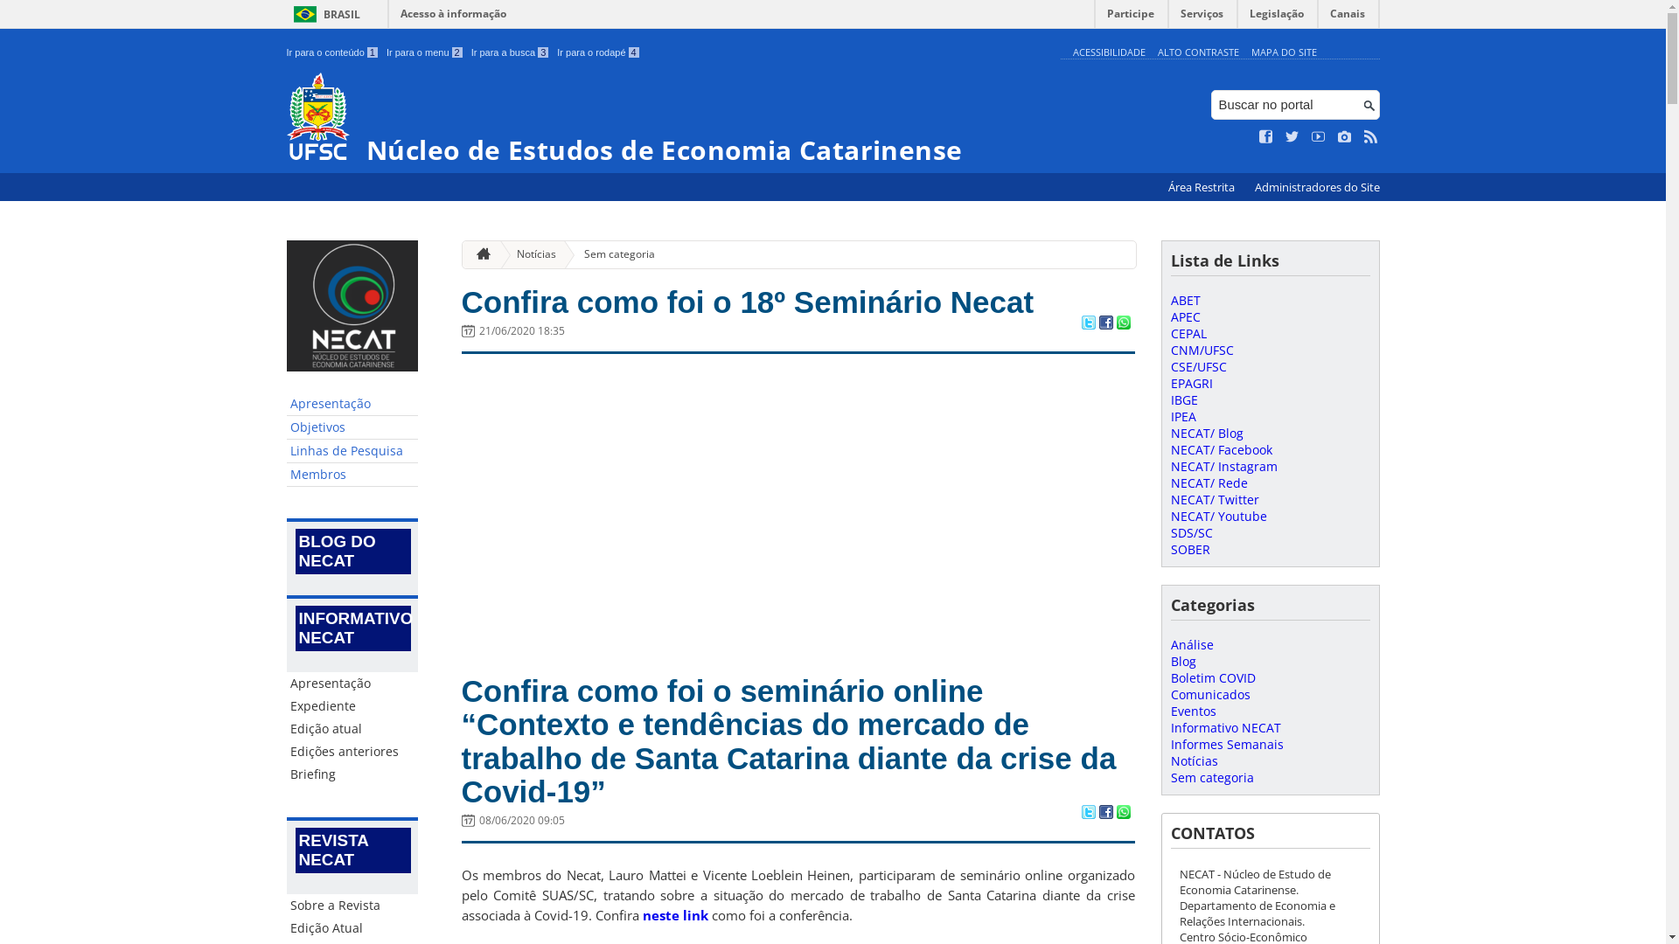 This screenshot has width=1679, height=944. What do you see at coordinates (612, 255) in the screenshot?
I see `Sem categoria` at bounding box center [612, 255].